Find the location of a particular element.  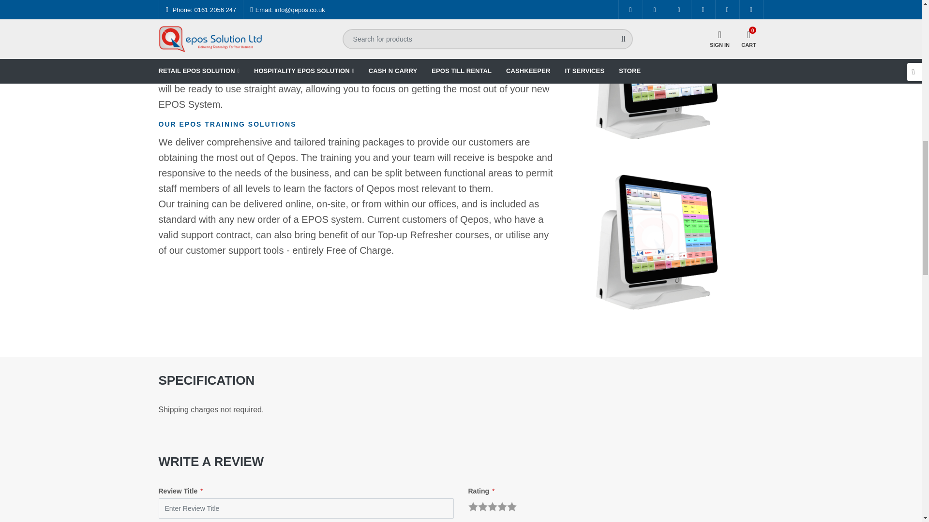

Very good is located at coordinates (502, 507).